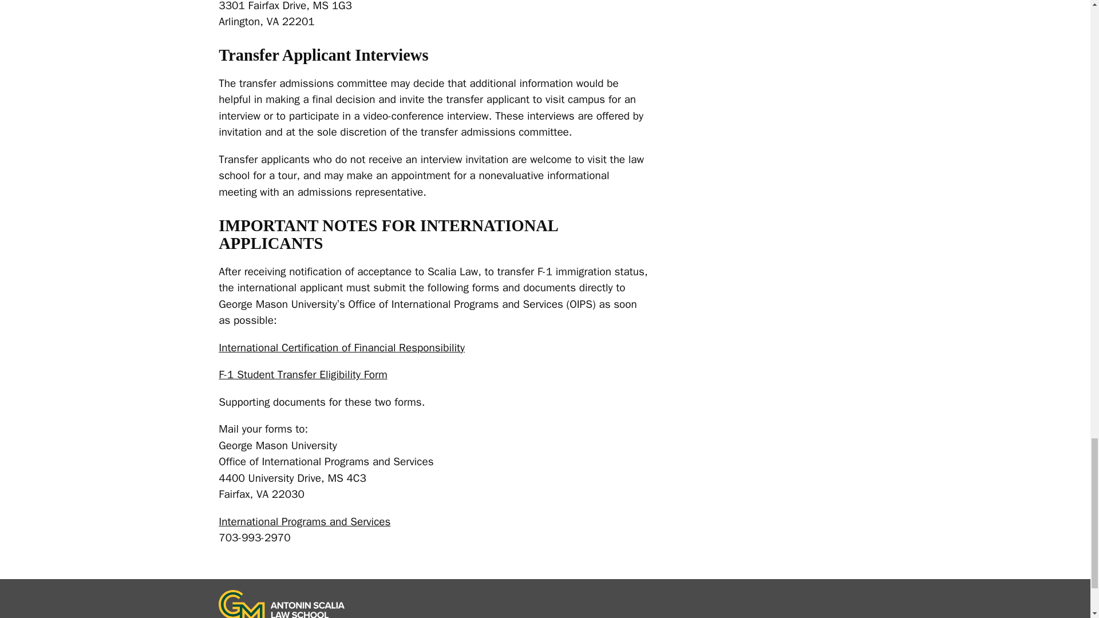 Image resolution: width=1099 pixels, height=618 pixels. Describe the element at coordinates (310, 522) in the screenshot. I see `International Programs and Services` at that location.